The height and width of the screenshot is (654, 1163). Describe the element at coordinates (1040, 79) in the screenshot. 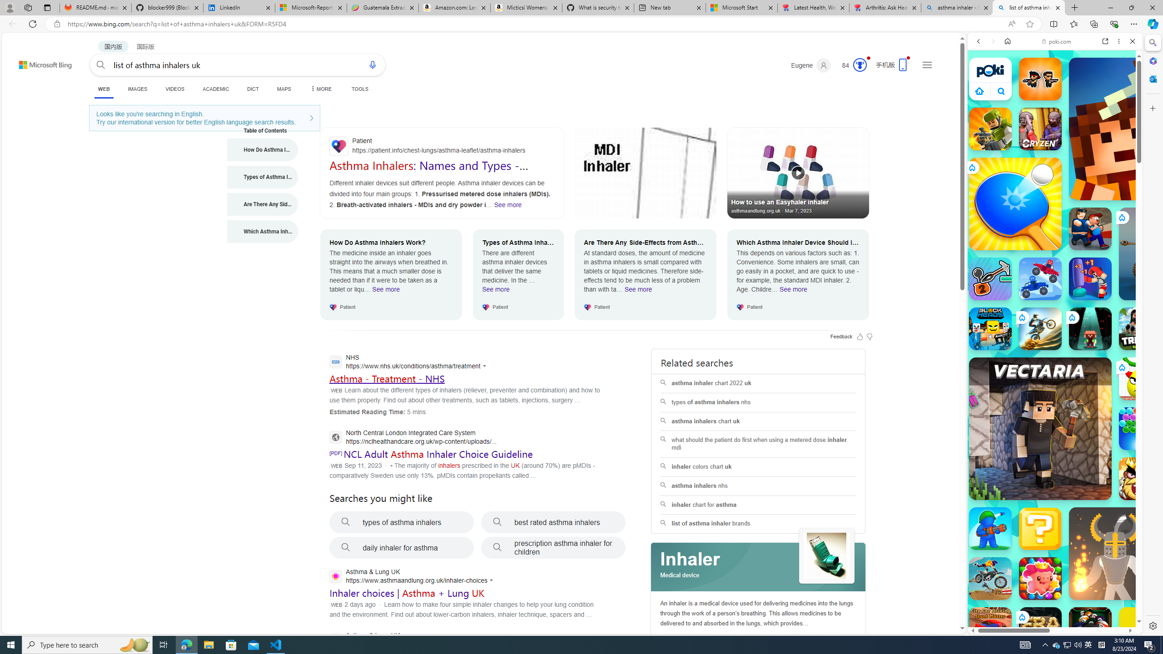

I see `Zombie Rush` at that location.